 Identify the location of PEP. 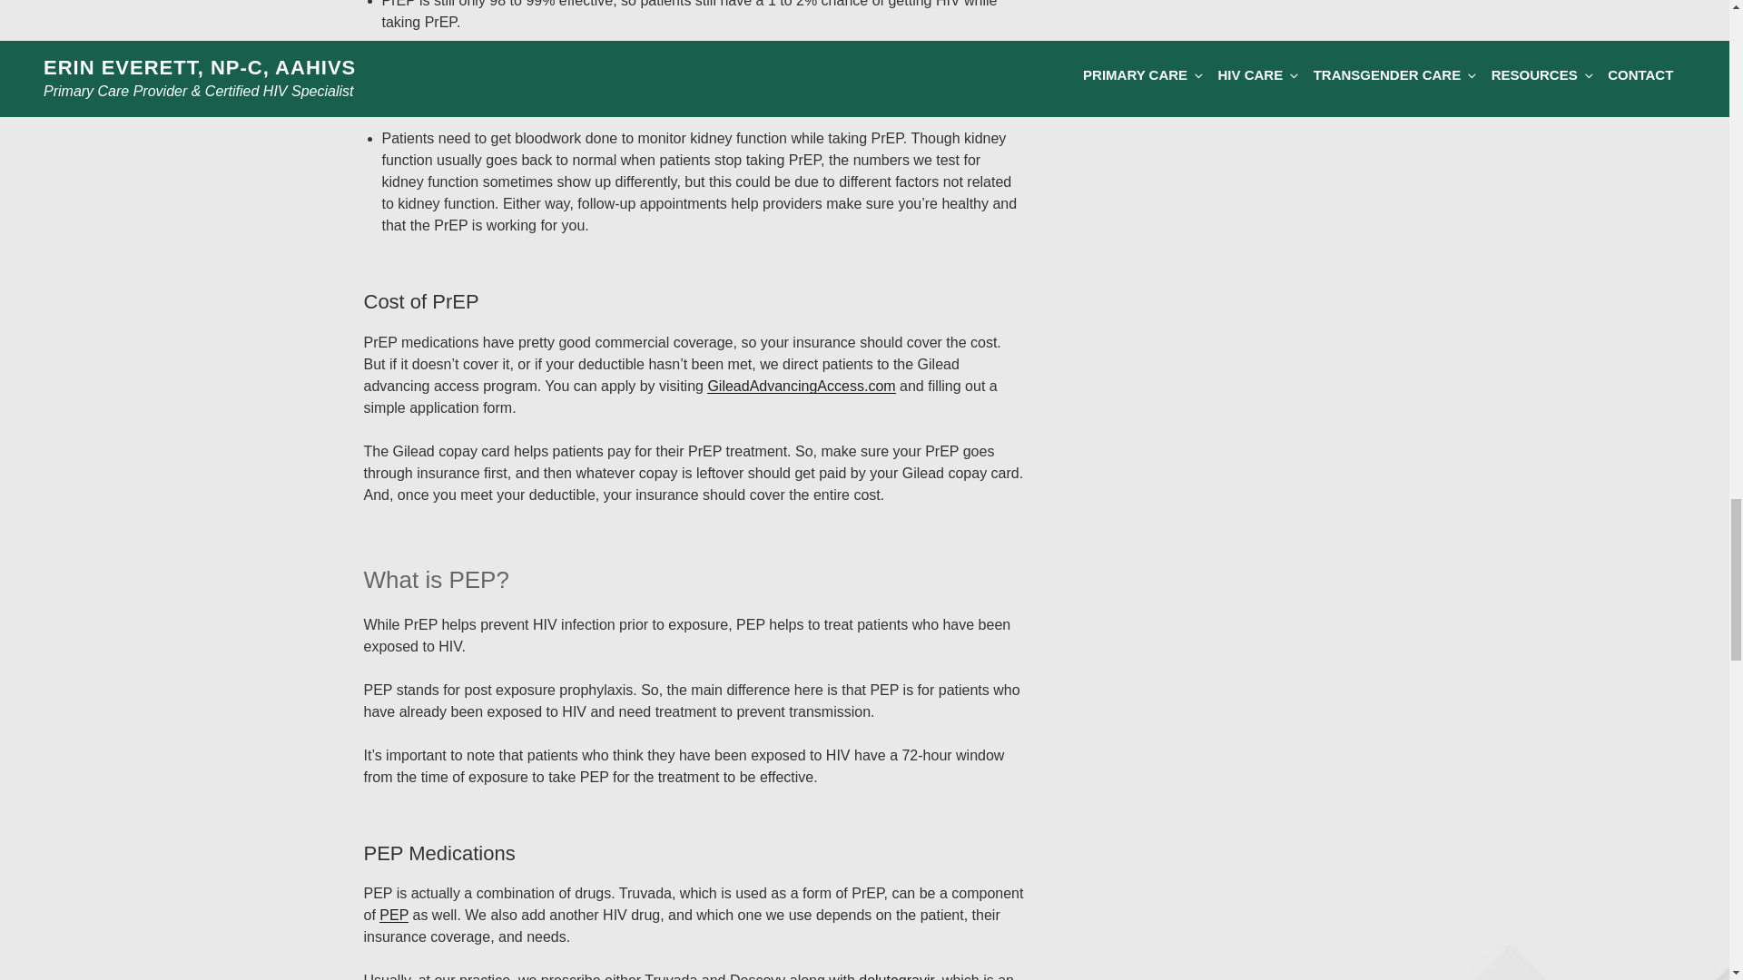
(394, 915).